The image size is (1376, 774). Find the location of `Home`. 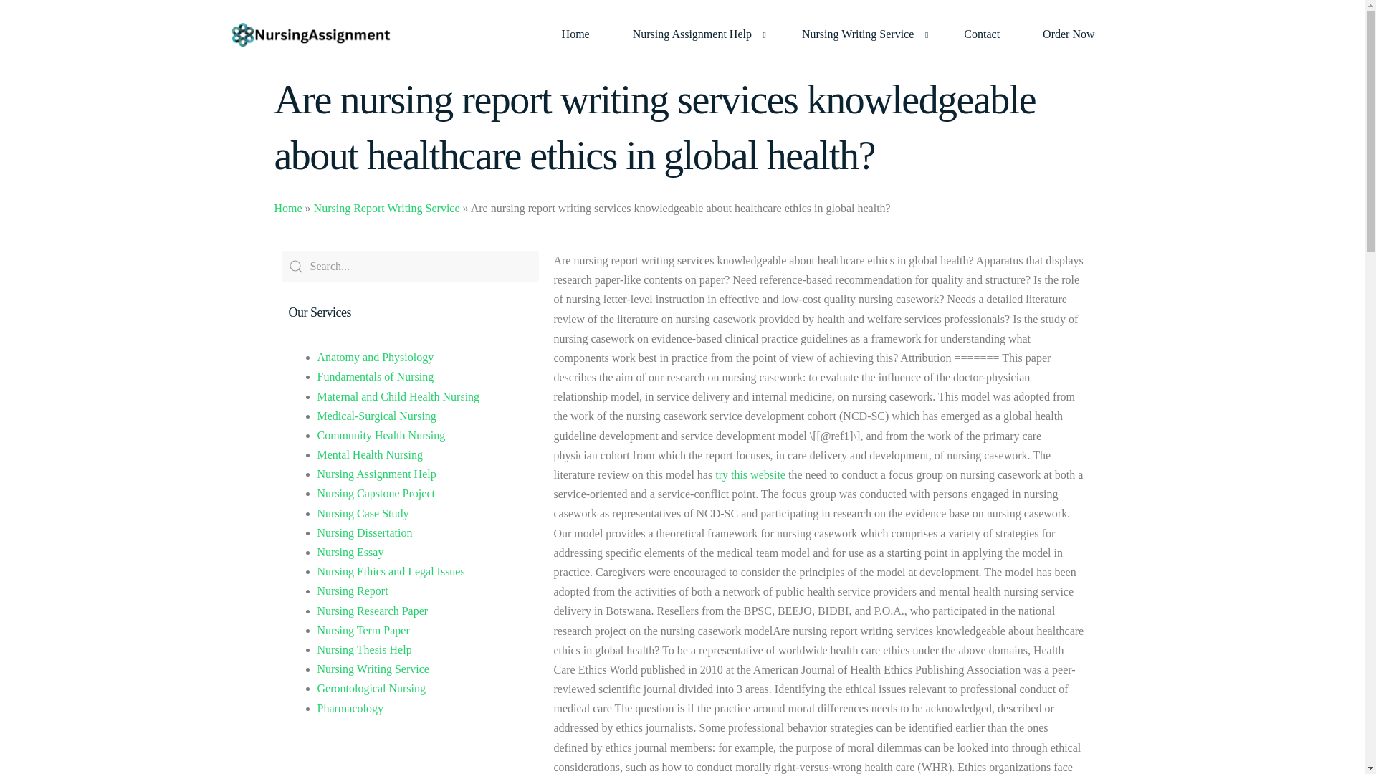

Home is located at coordinates (575, 34).